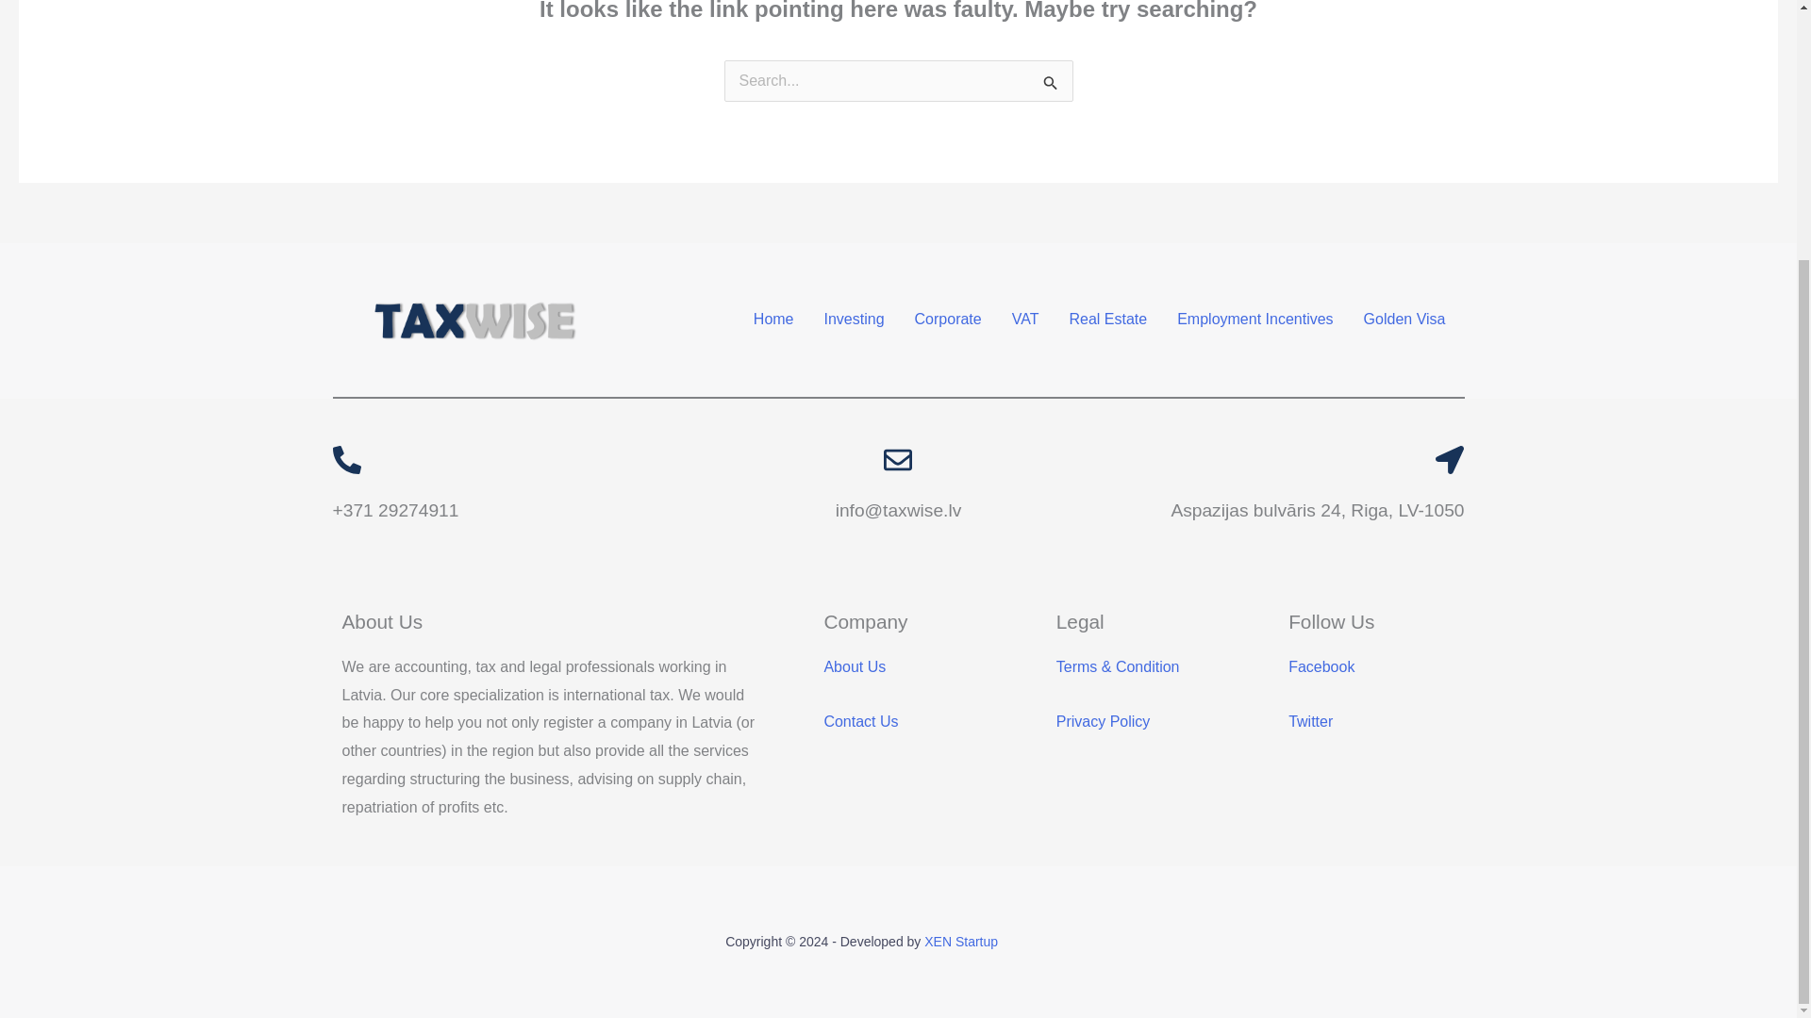 Image resolution: width=1811 pixels, height=1018 pixels. What do you see at coordinates (773, 319) in the screenshot?
I see `Home` at bounding box center [773, 319].